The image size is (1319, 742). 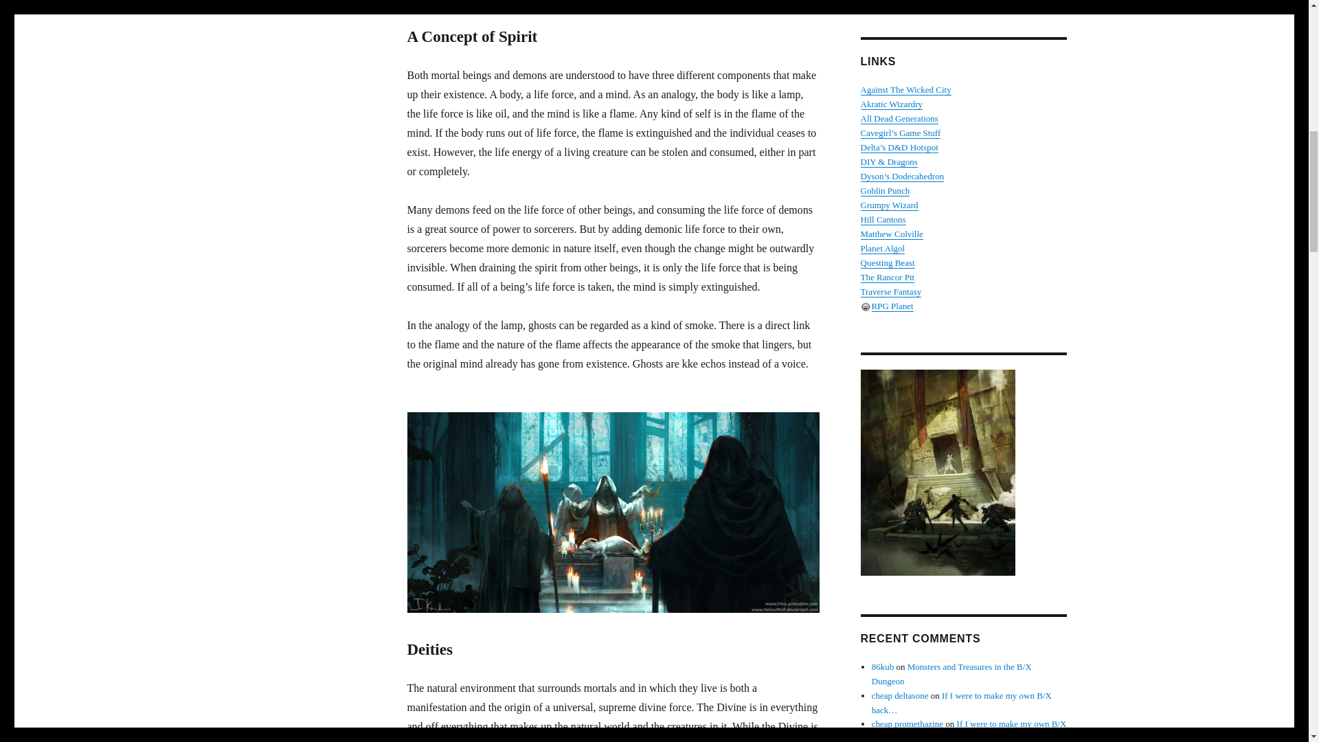 I want to click on Planet Algol, so click(x=882, y=249).